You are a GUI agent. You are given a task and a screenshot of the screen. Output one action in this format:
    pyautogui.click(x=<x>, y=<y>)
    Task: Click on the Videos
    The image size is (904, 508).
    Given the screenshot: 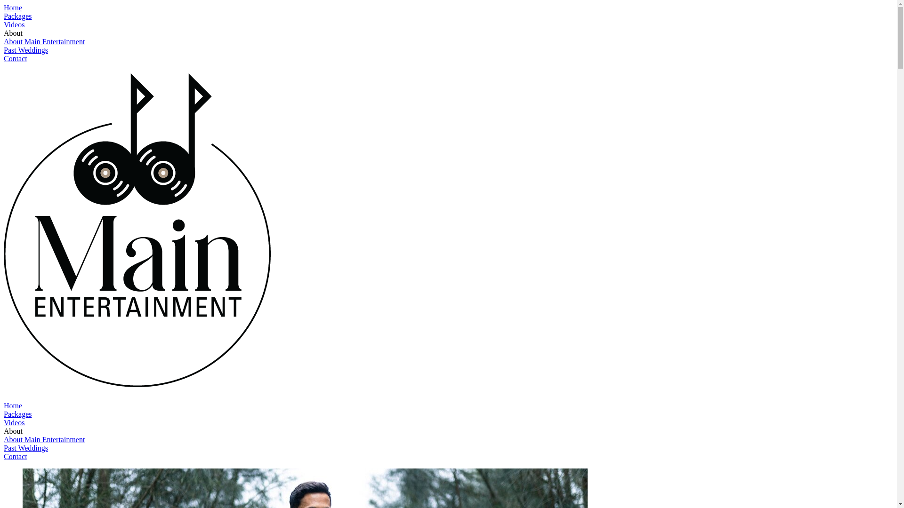 What is the action you would take?
    pyautogui.click(x=14, y=24)
    